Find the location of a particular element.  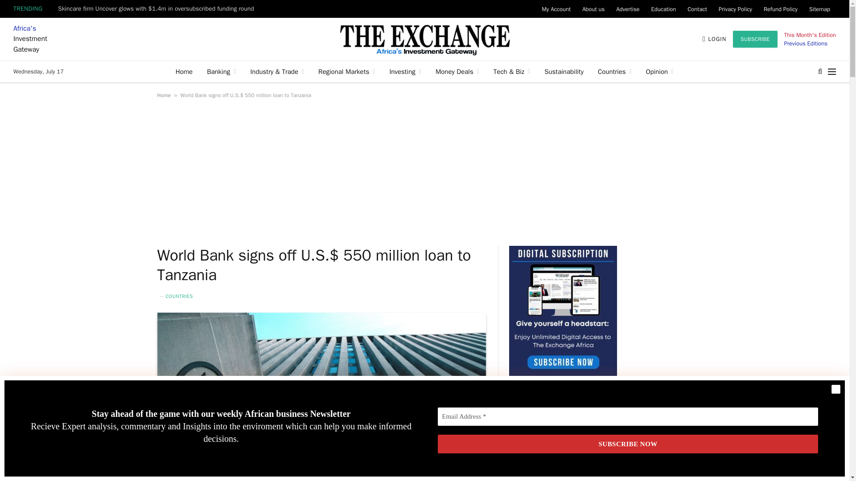

LOGIN is located at coordinates (715, 39).